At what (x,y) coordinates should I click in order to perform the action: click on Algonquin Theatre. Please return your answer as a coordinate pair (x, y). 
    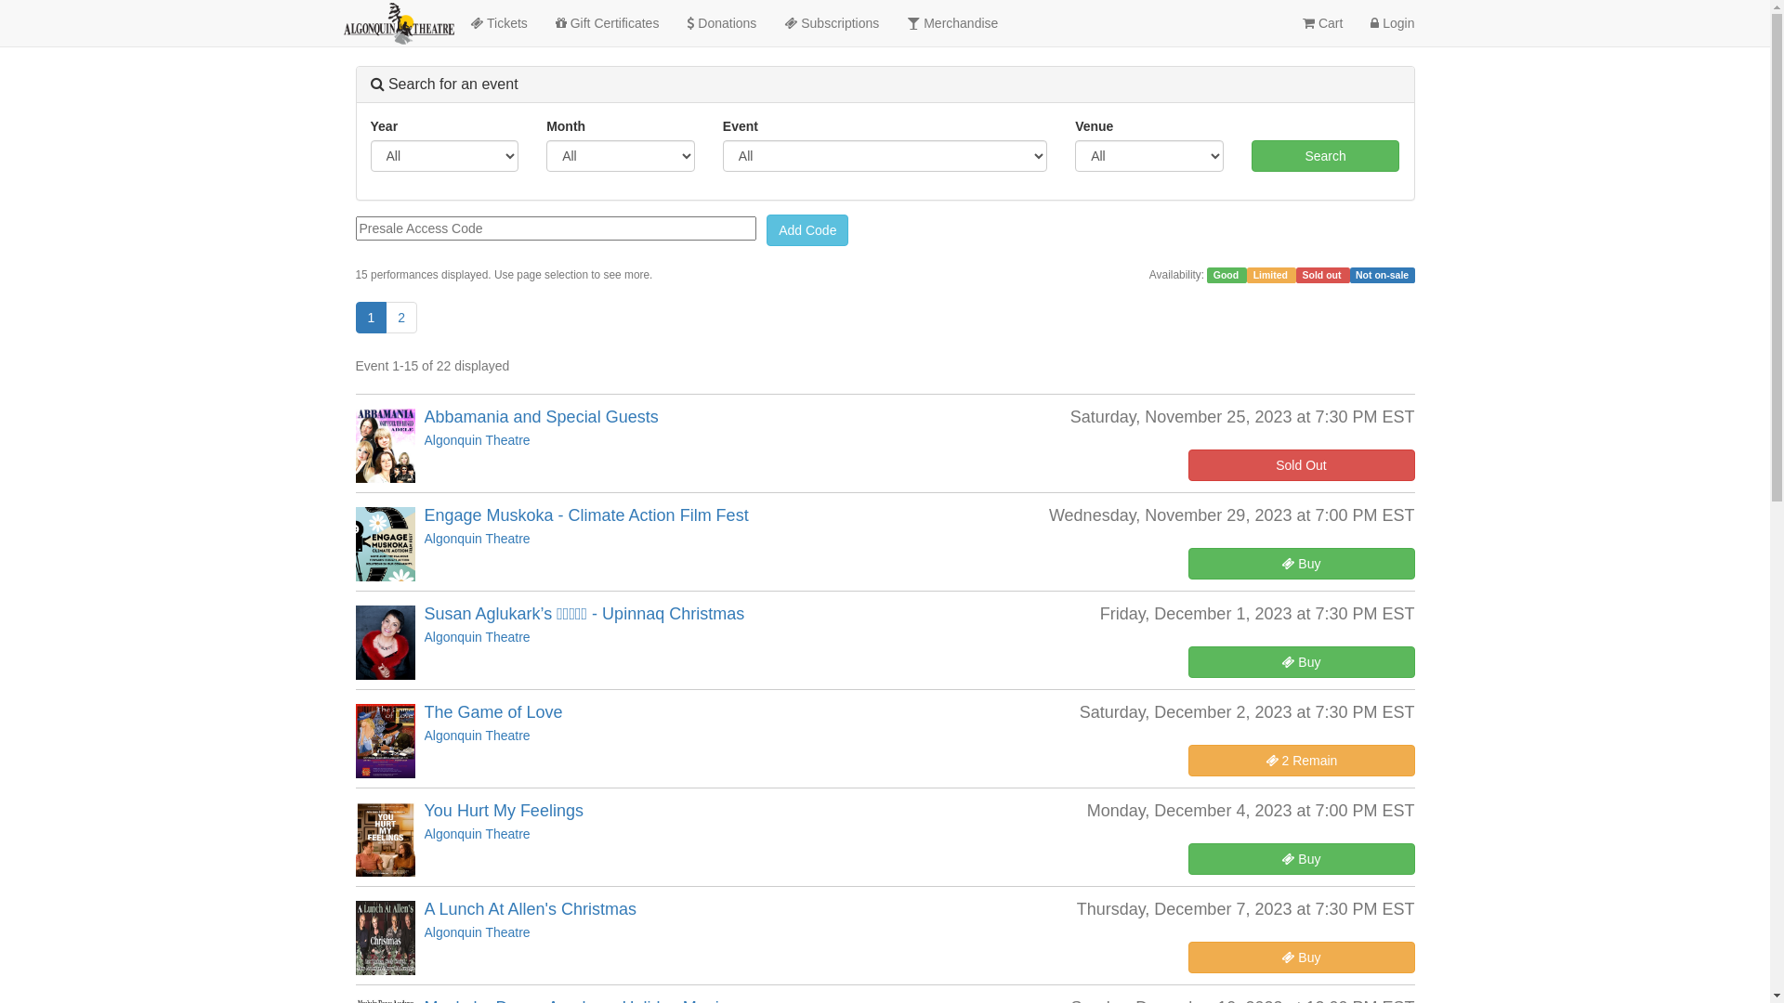
    Looking at the image, I should click on (477, 932).